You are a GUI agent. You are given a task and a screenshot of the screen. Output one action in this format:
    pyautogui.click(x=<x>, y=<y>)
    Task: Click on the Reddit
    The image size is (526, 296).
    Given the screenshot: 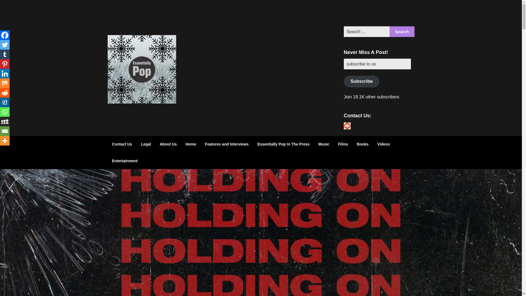 What is the action you would take?
    pyautogui.click(x=5, y=93)
    